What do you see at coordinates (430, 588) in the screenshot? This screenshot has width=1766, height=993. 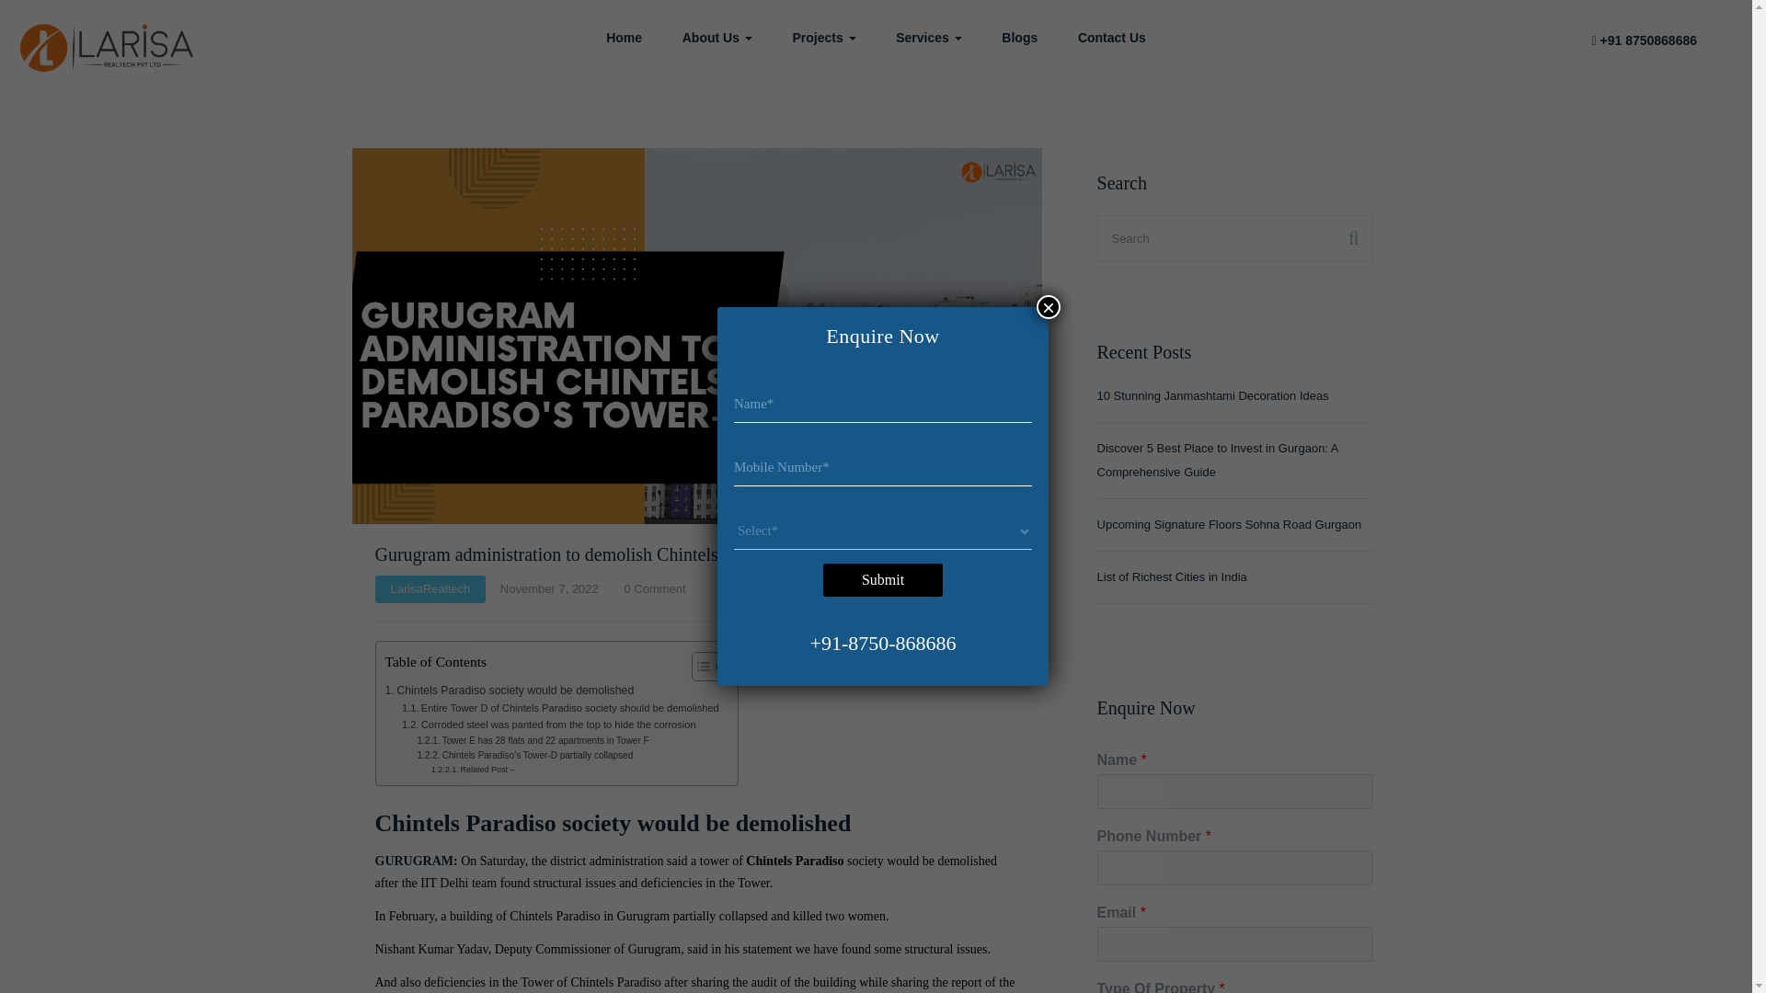 I see `Posts by LarisaRealtech` at bounding box center [430, 588].